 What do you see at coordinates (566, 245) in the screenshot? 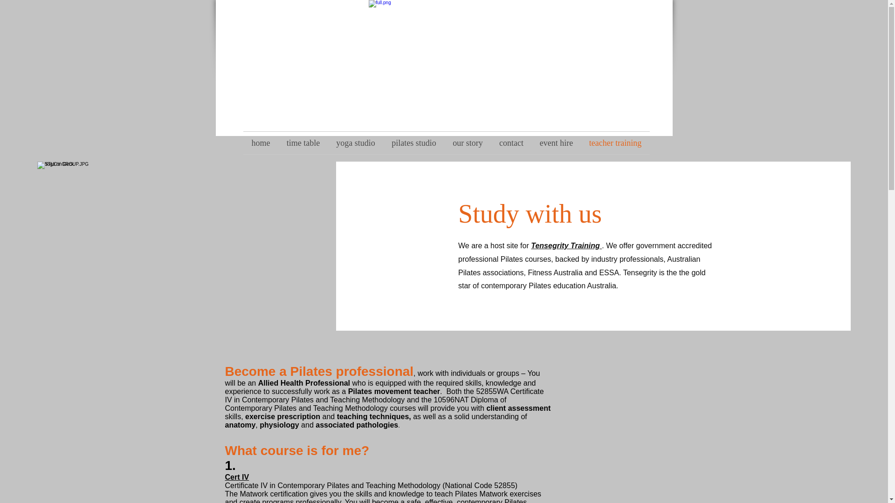
I see `Tensegrity Training ` at bounding box center [566, 245].